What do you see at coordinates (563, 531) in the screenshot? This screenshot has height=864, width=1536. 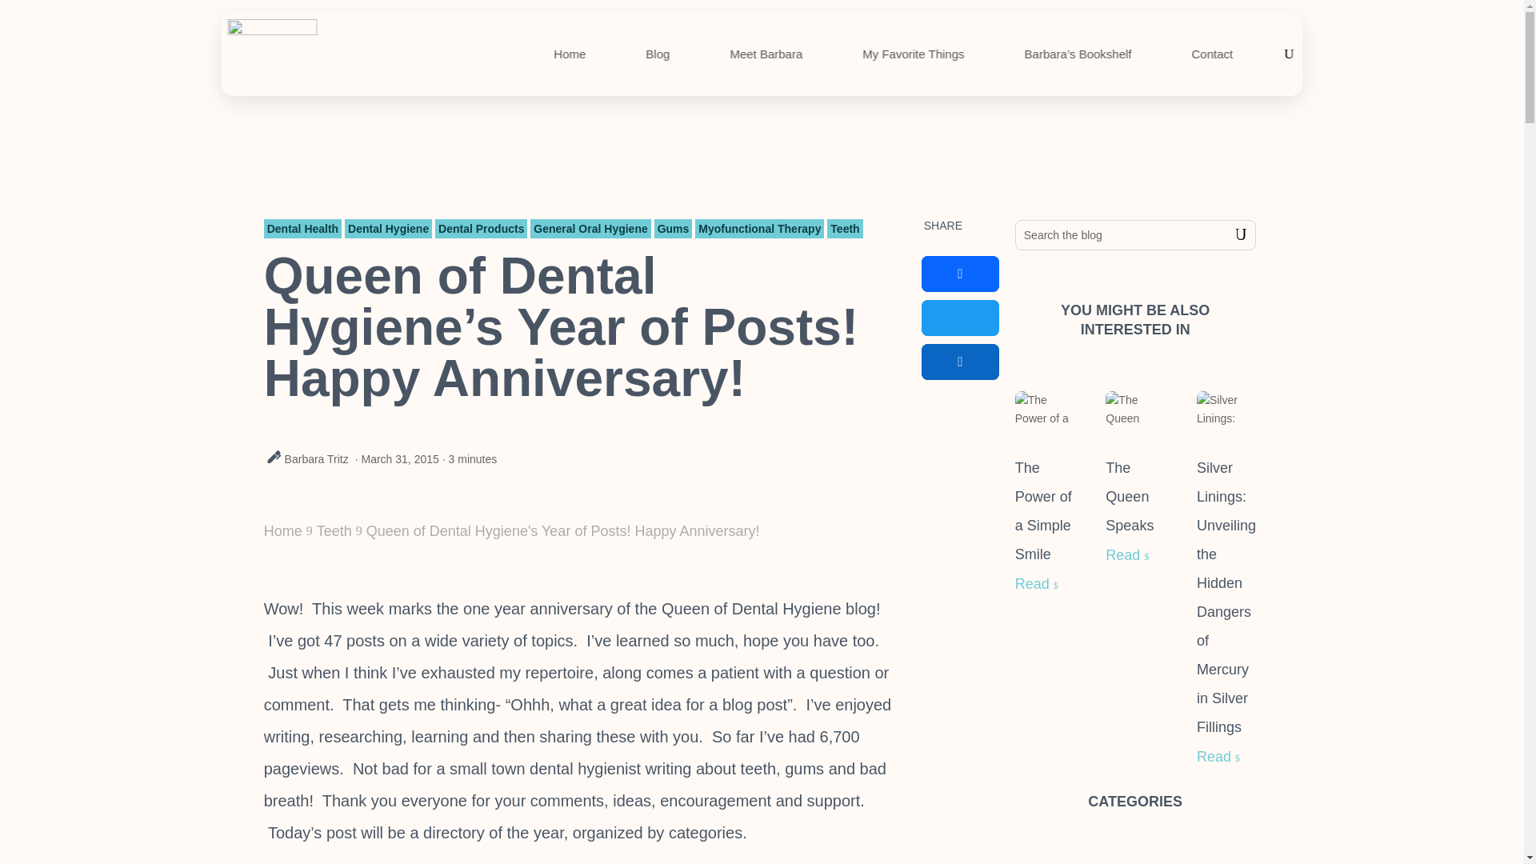 I see `Queen of Dental Hygiene's Year of Posts! Happy Anniversary!` at bounding box center [563, 531].